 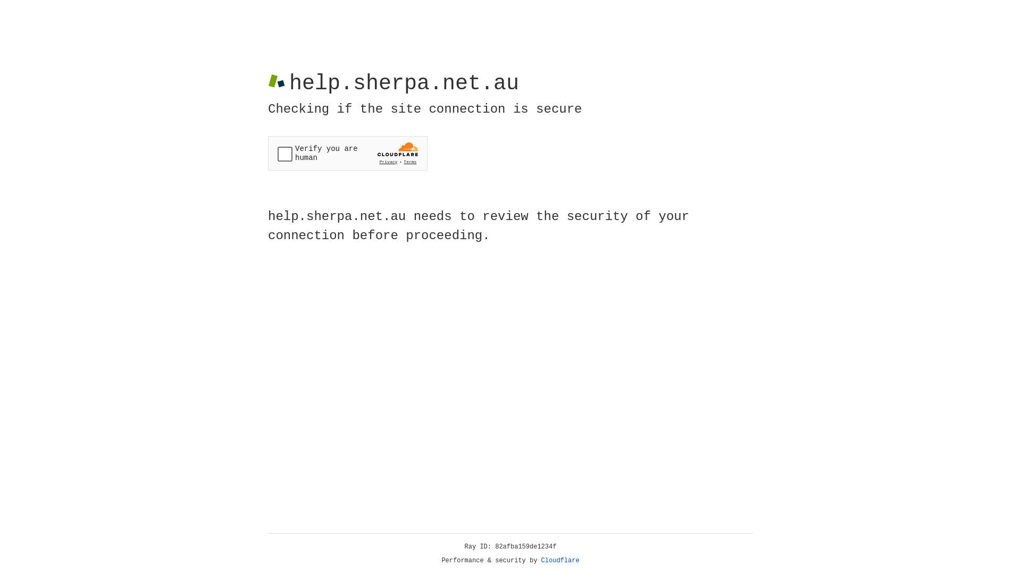 What do you see at coordinates (560, 561) in the screenshot?
I see `Cloudflare` at bounding box center [560, 561].